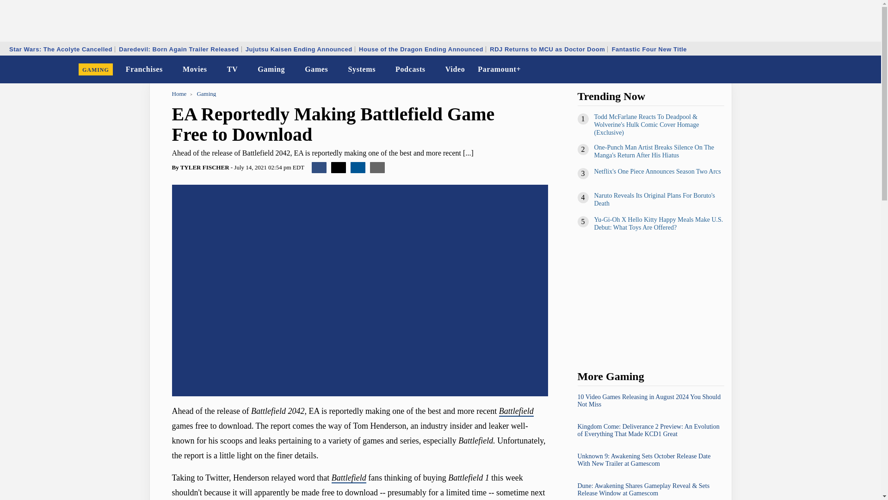  Describe the element at coordinates (271, 69) in the screenshot. I see `Gaming` at that location.